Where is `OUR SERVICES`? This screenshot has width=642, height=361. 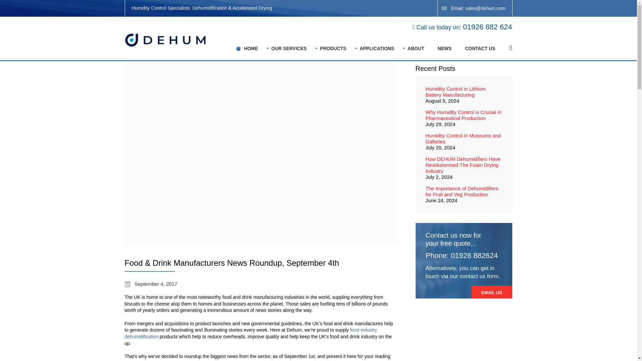 OUR SERVICES is located at coordinates (289, 48).